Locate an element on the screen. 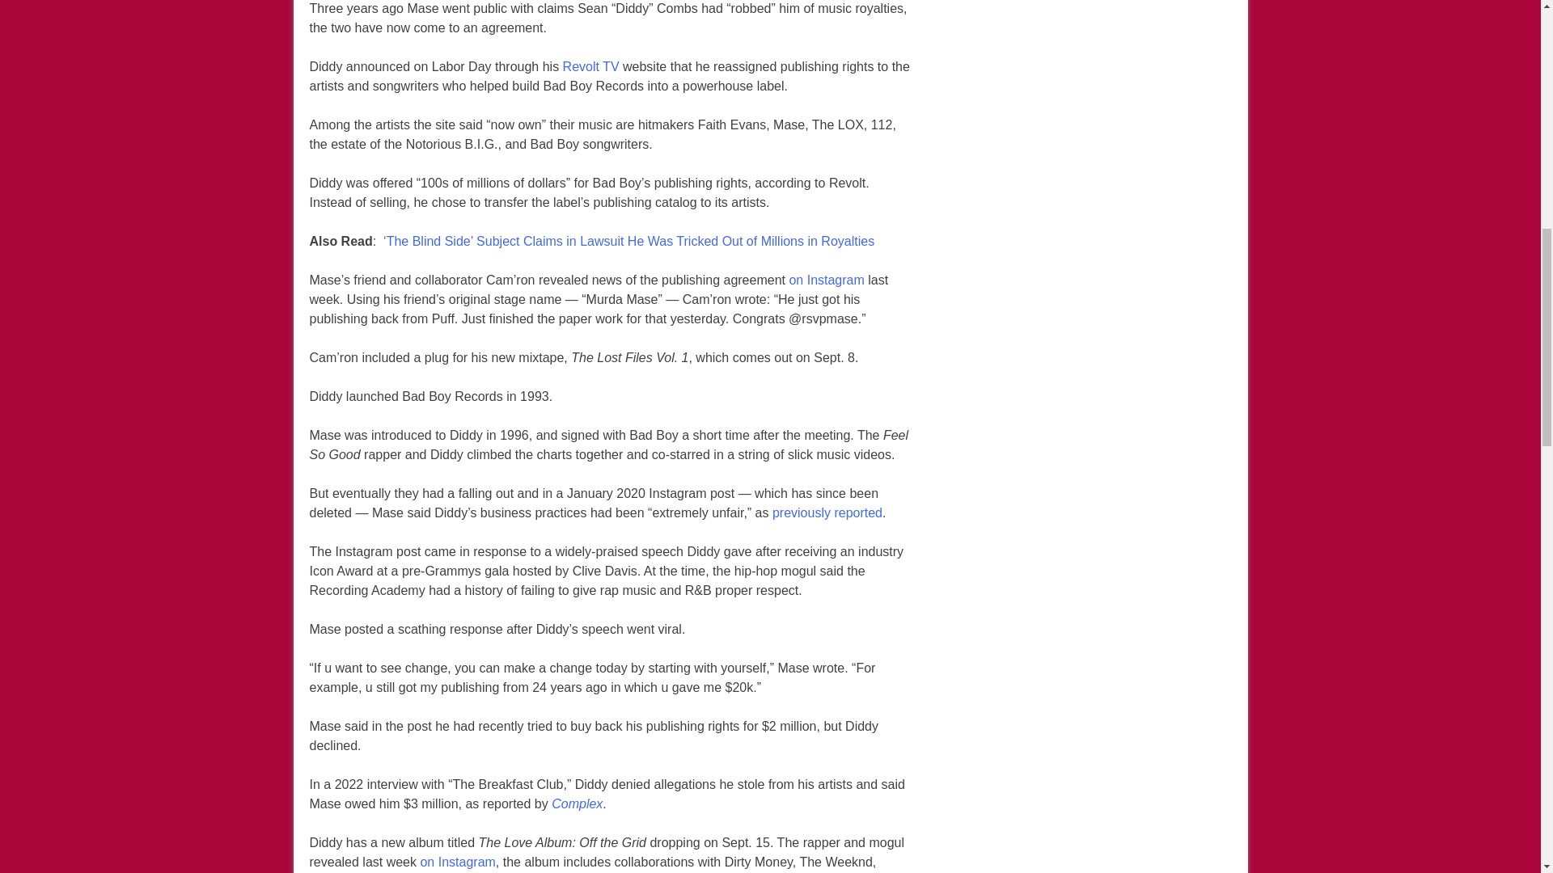  on Instagram is located at coordinates (457, 862).